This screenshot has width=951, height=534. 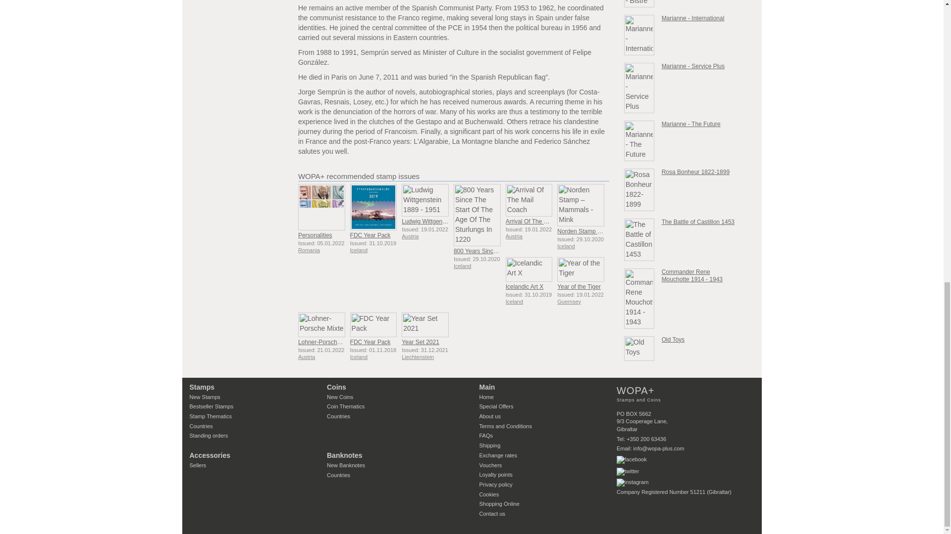 What do you see at coordinates (321, 207) in the screenshot?
I see `Personalities` at bounding box center [321, 207].